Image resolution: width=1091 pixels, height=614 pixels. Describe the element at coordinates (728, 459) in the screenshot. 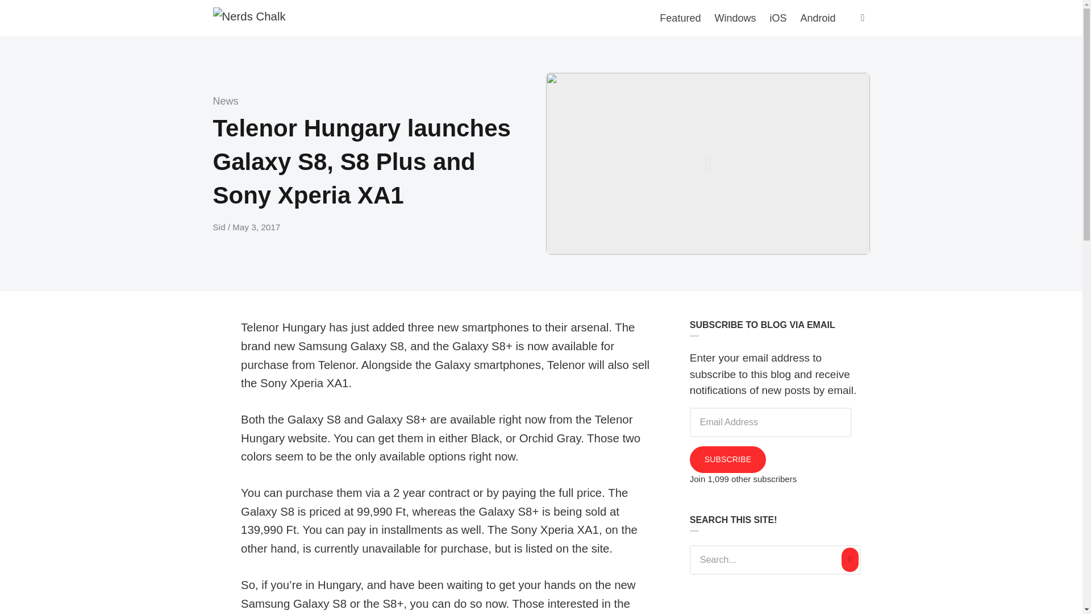

I see `SUBSCRIBE` at that location.